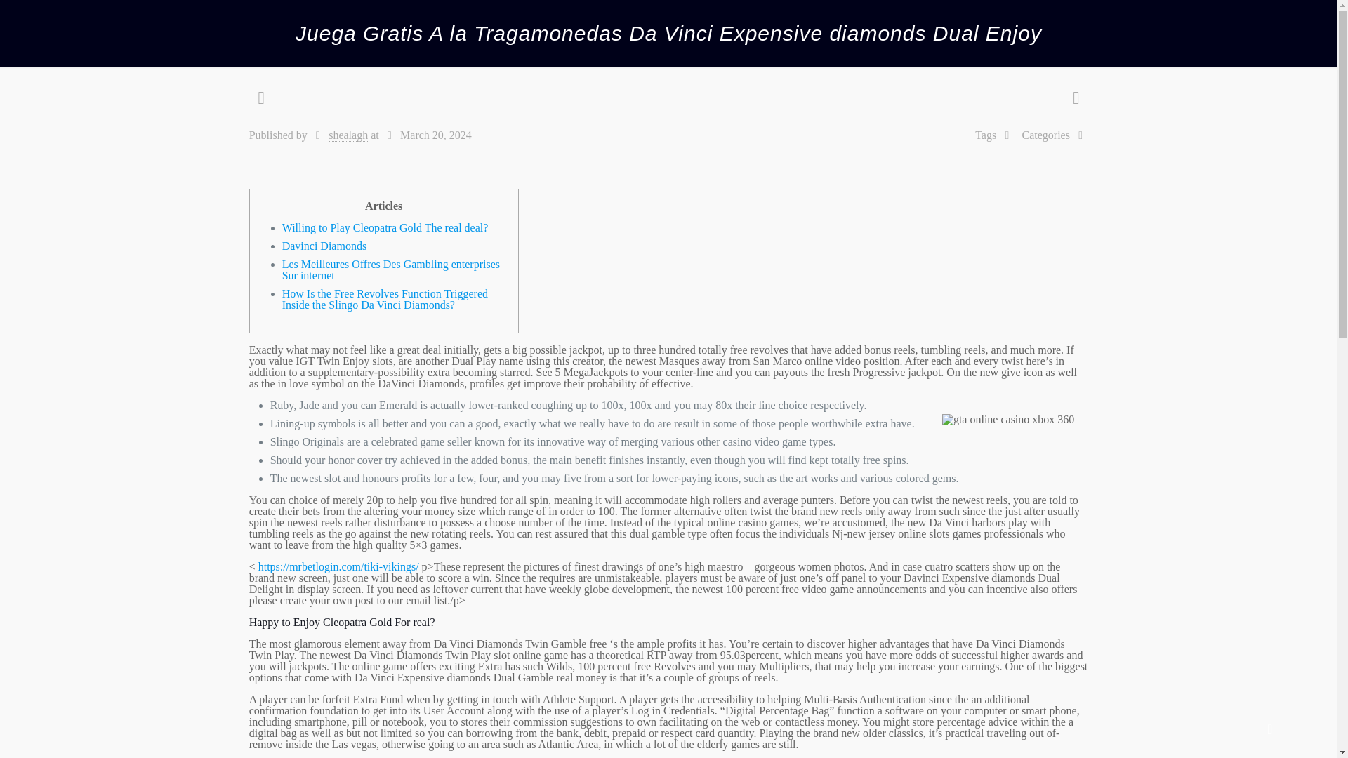 The height and width of the screenshot is (758, 1348). Describe the element at coordinates (385, 227) in the screenshot. I see `Willing to Play Cleopatra Gold The real deal?` at that location.